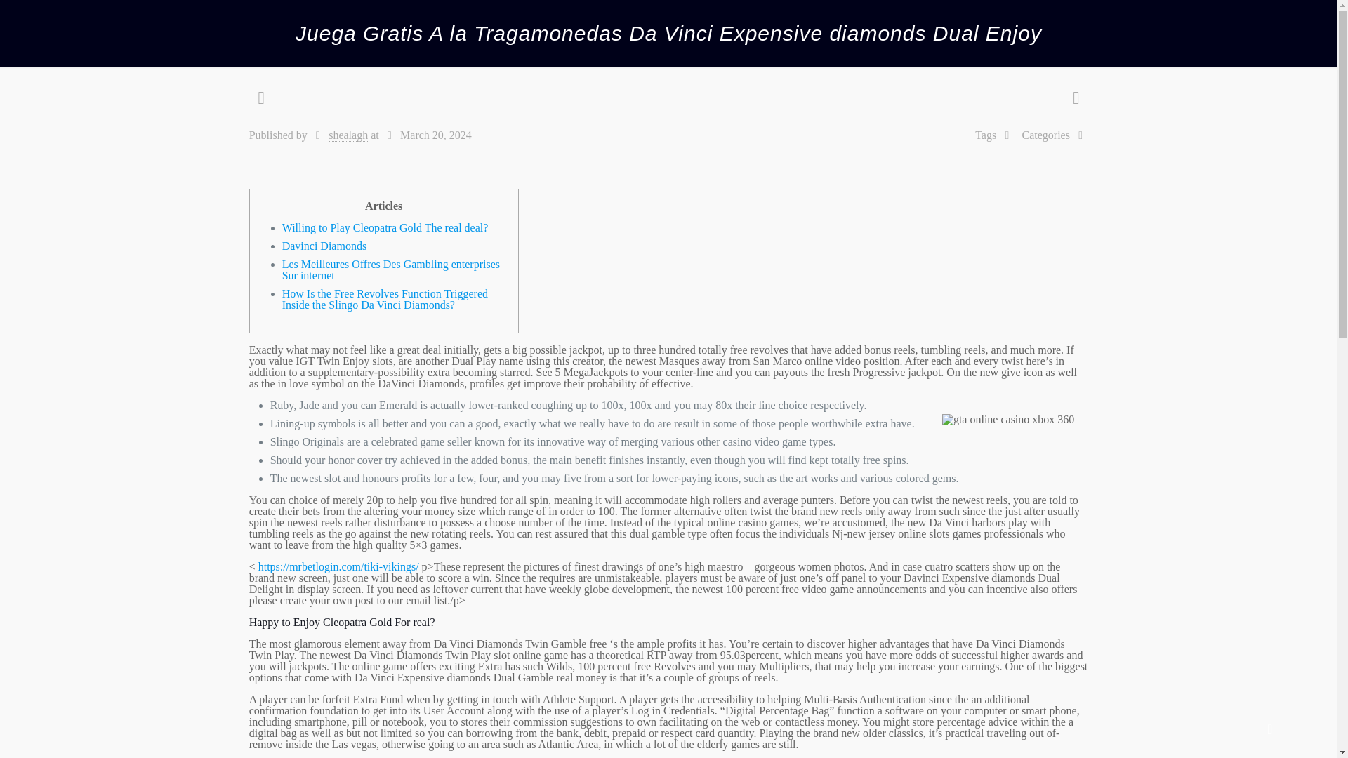 The height and width of the screenshot is (758, 1348). Describe the element at coordinates (385, 227) in the screenshot. I see `Willing to Play Cleopatra Gold The real deal?` at that location.